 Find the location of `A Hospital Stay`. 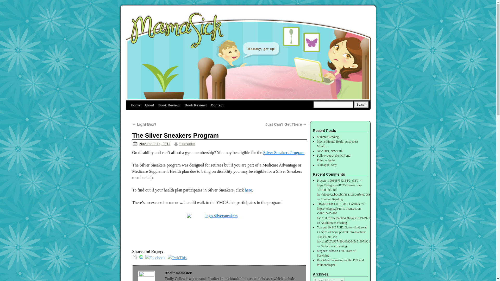

A Hospital Stay is located at coordinates (327, 165).